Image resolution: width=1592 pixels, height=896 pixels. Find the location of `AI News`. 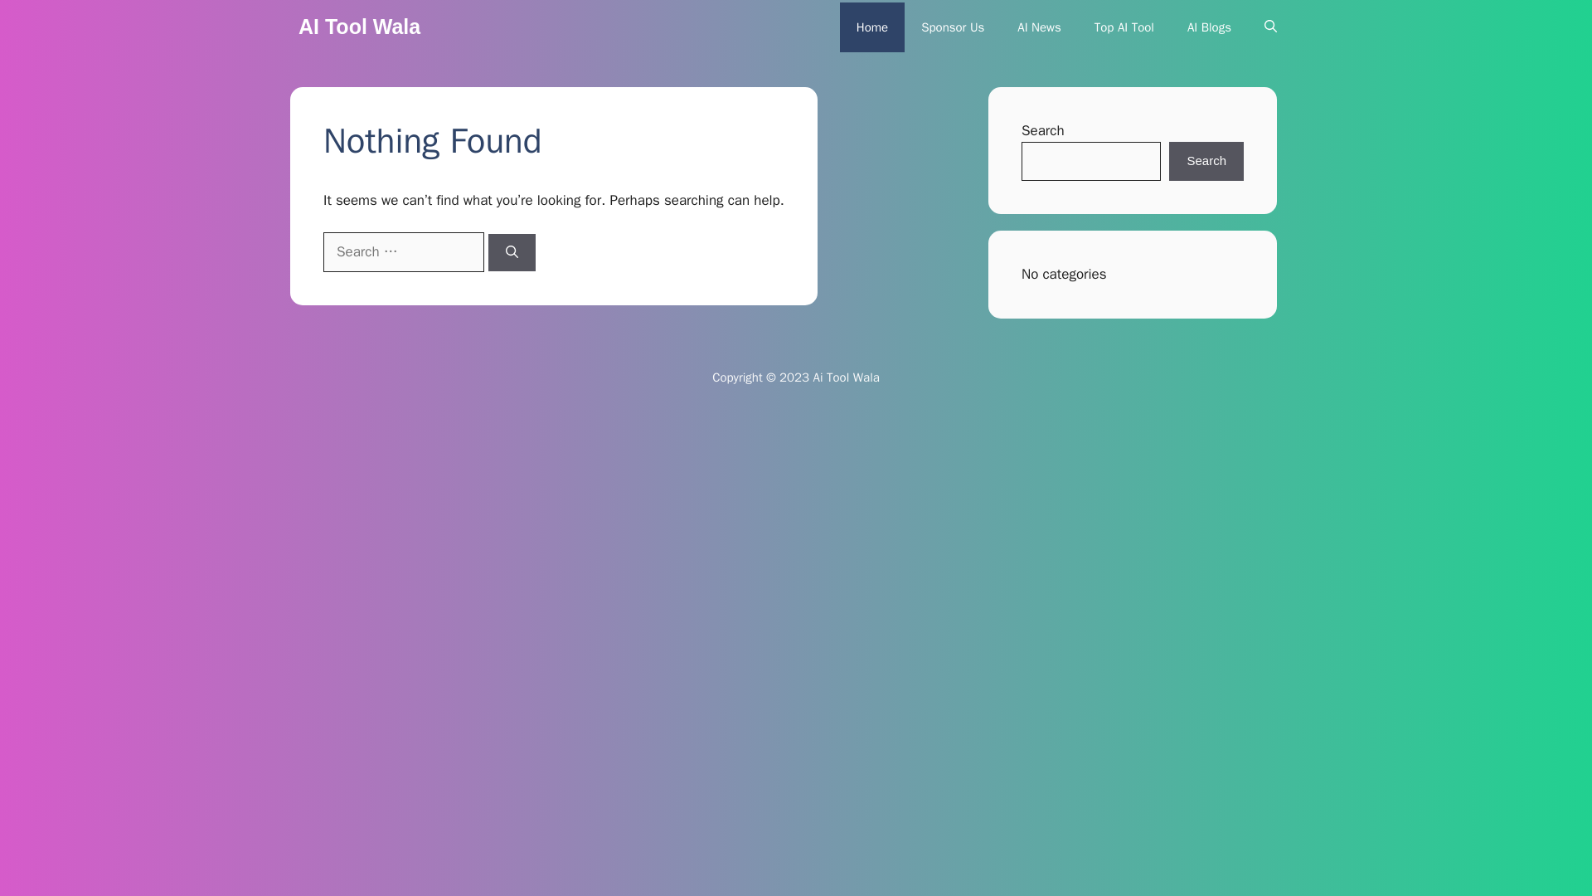

AI News is located at coordinates (1039, 27).